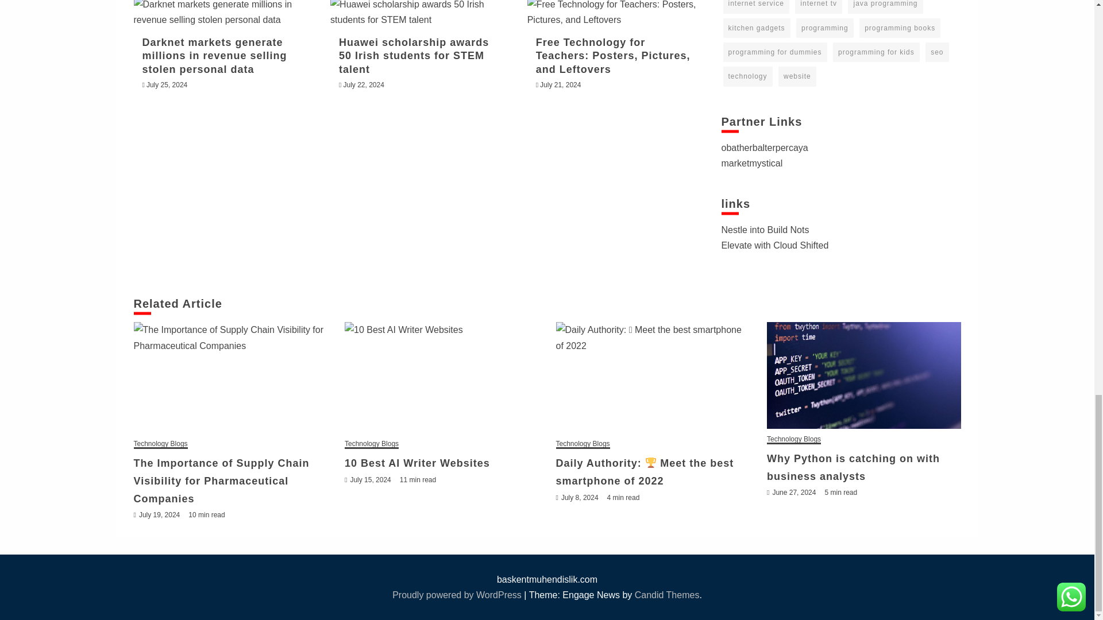 This screenshot has width=1103, height=620. What do you see at coordinates (441, 377) in the screenshot?
I see `10 Best AI Writer Websites` at bounding box center [441, 377].